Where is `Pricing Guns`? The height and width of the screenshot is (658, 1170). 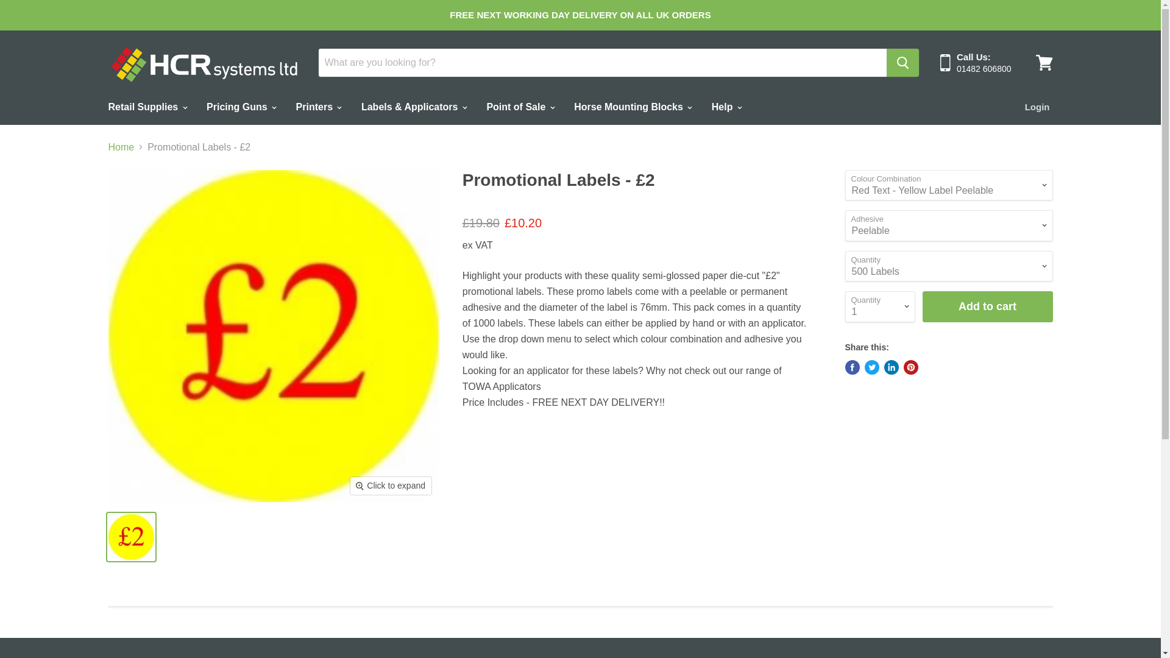 Pricing Guns is located at coordinates (241, 106).